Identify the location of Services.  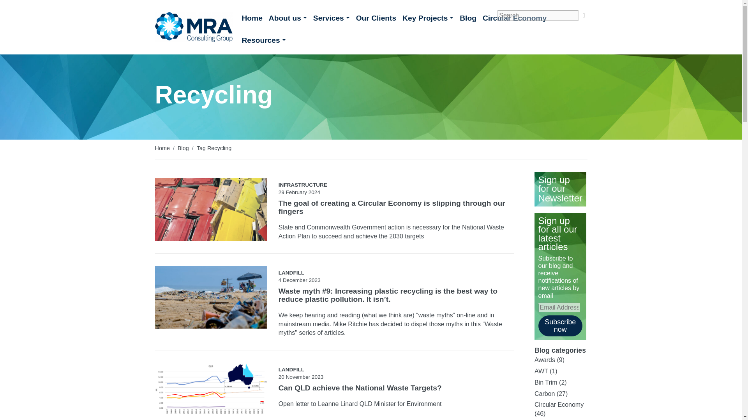
(332, 21).